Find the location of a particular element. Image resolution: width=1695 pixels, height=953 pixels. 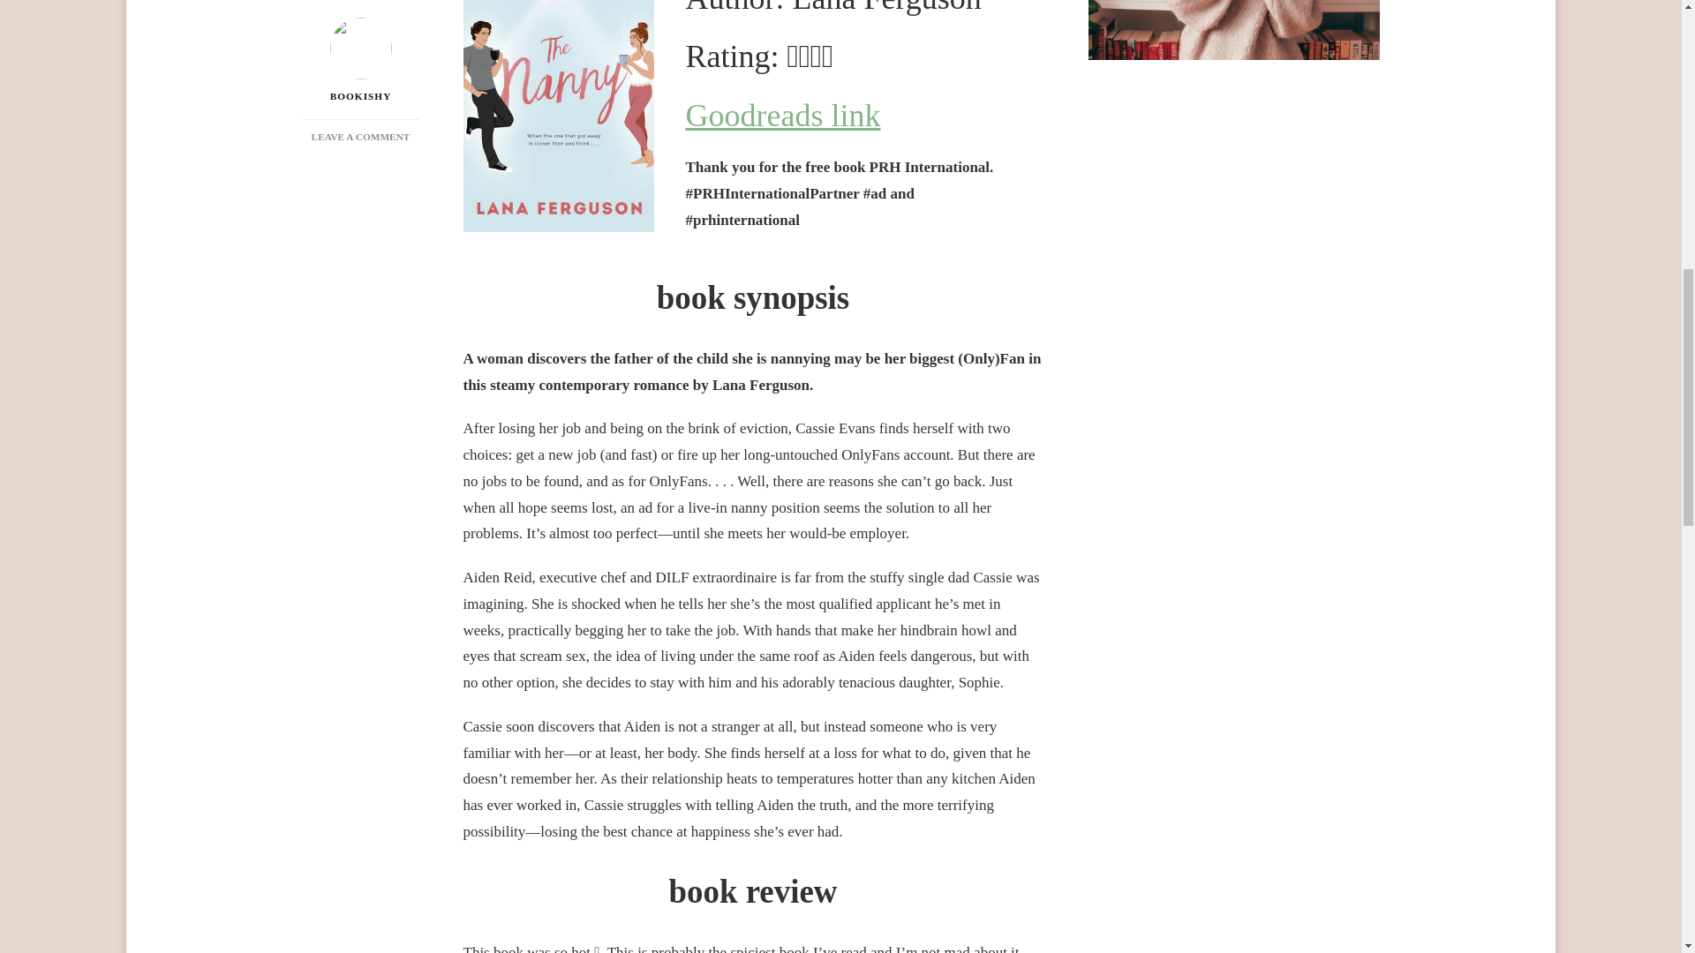

BOOKISHY is located at coordinates (360, 4).